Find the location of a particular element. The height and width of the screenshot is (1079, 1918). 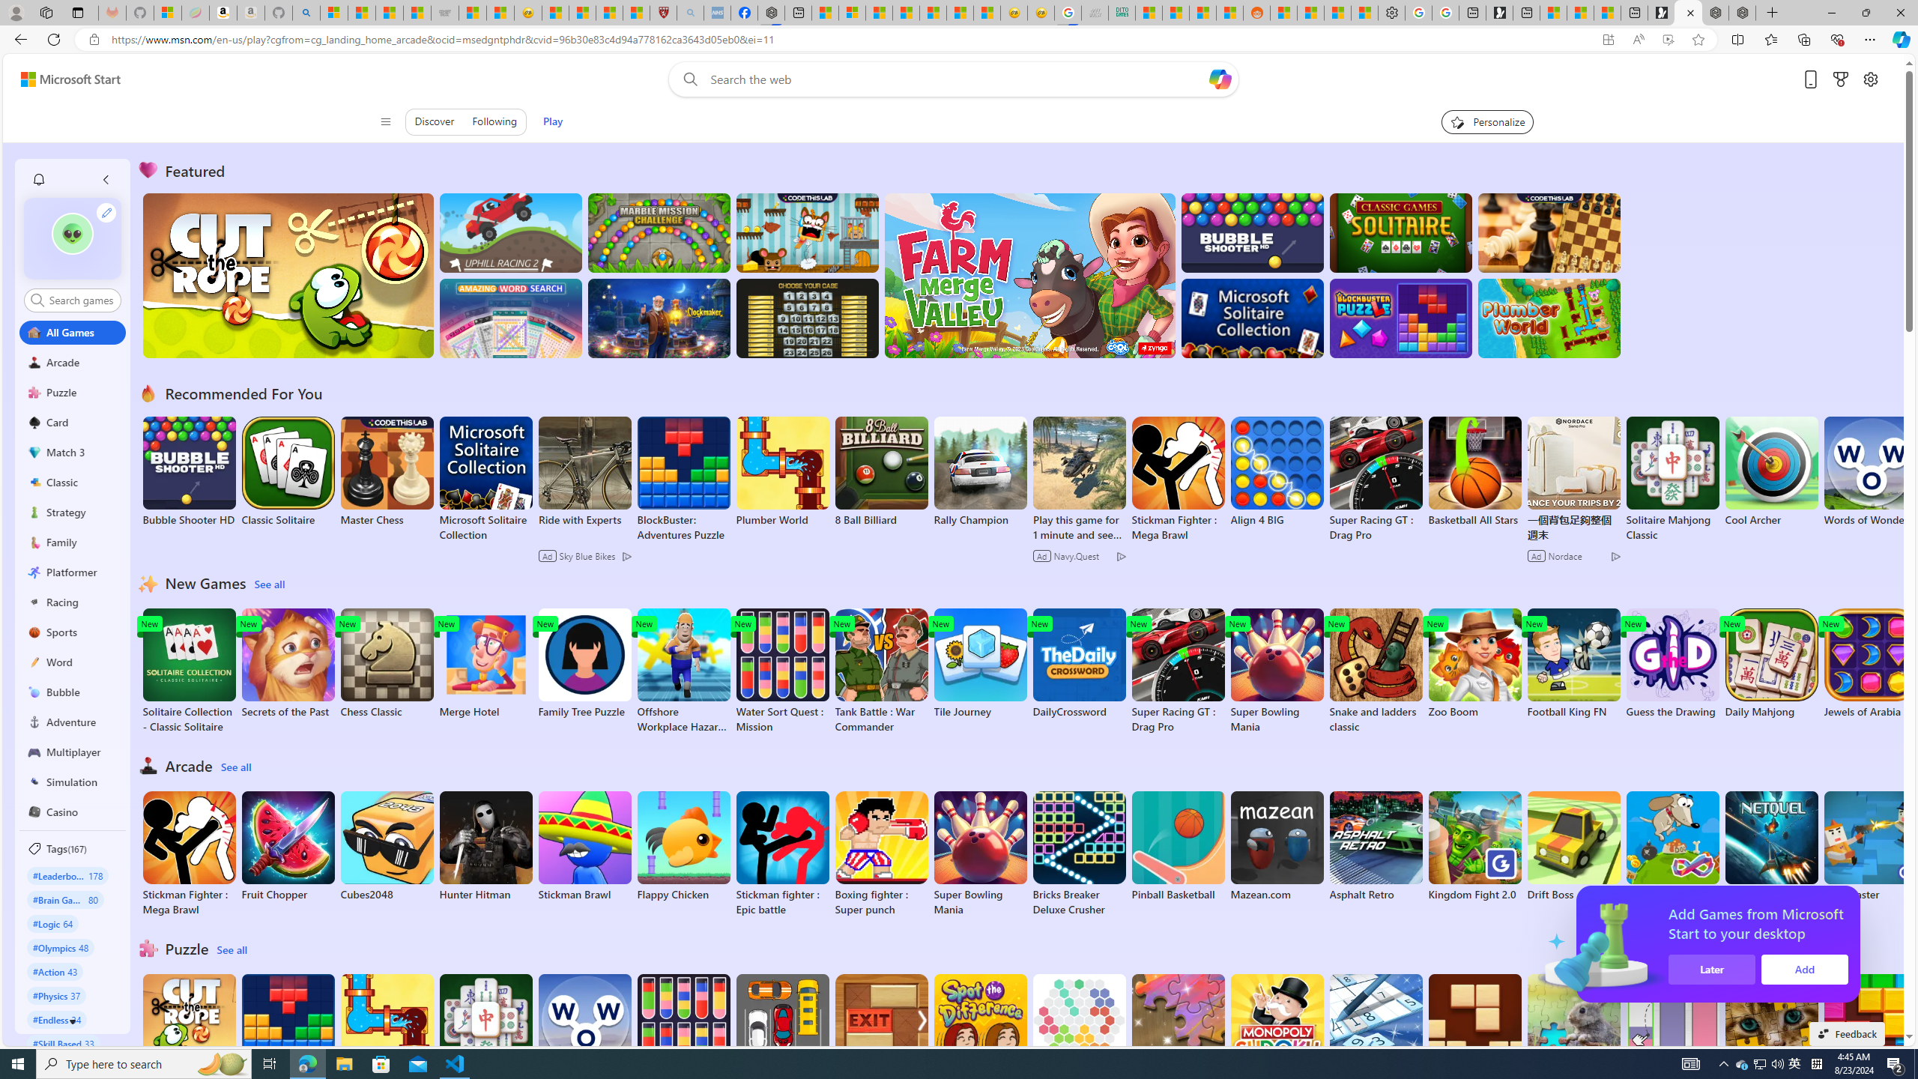

Bricks Breaker Deluxe Crusher is located at coordinates (1079, 854).